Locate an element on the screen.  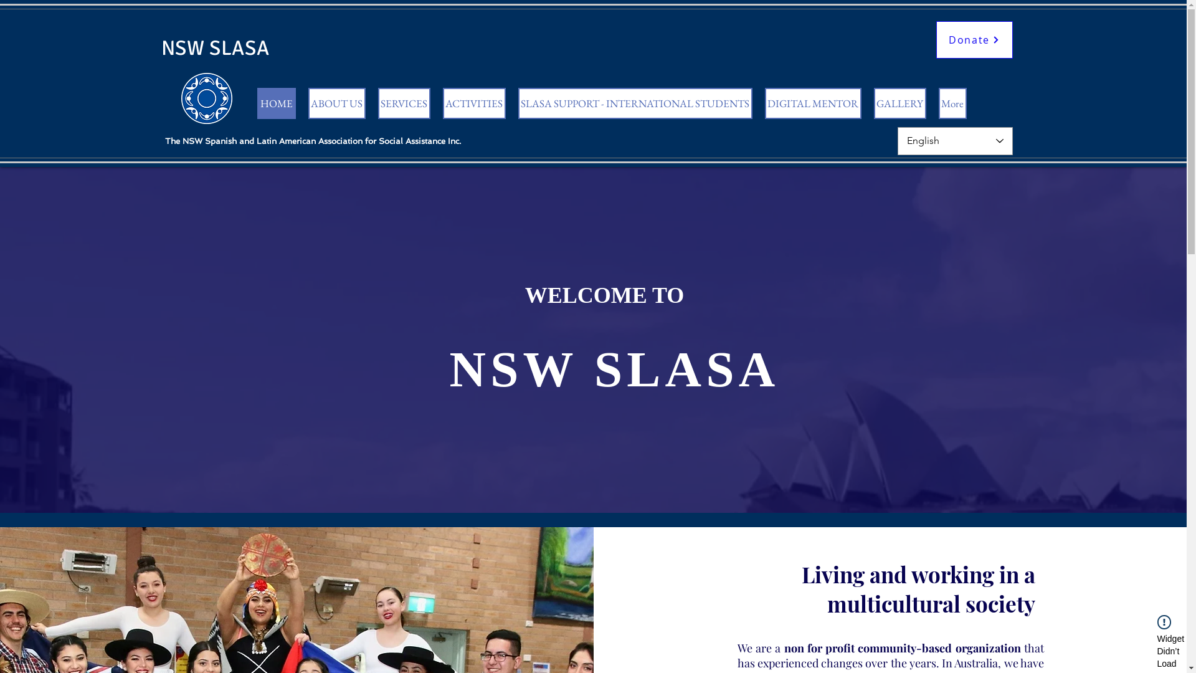
HOME is located at coordinates (276, 103).